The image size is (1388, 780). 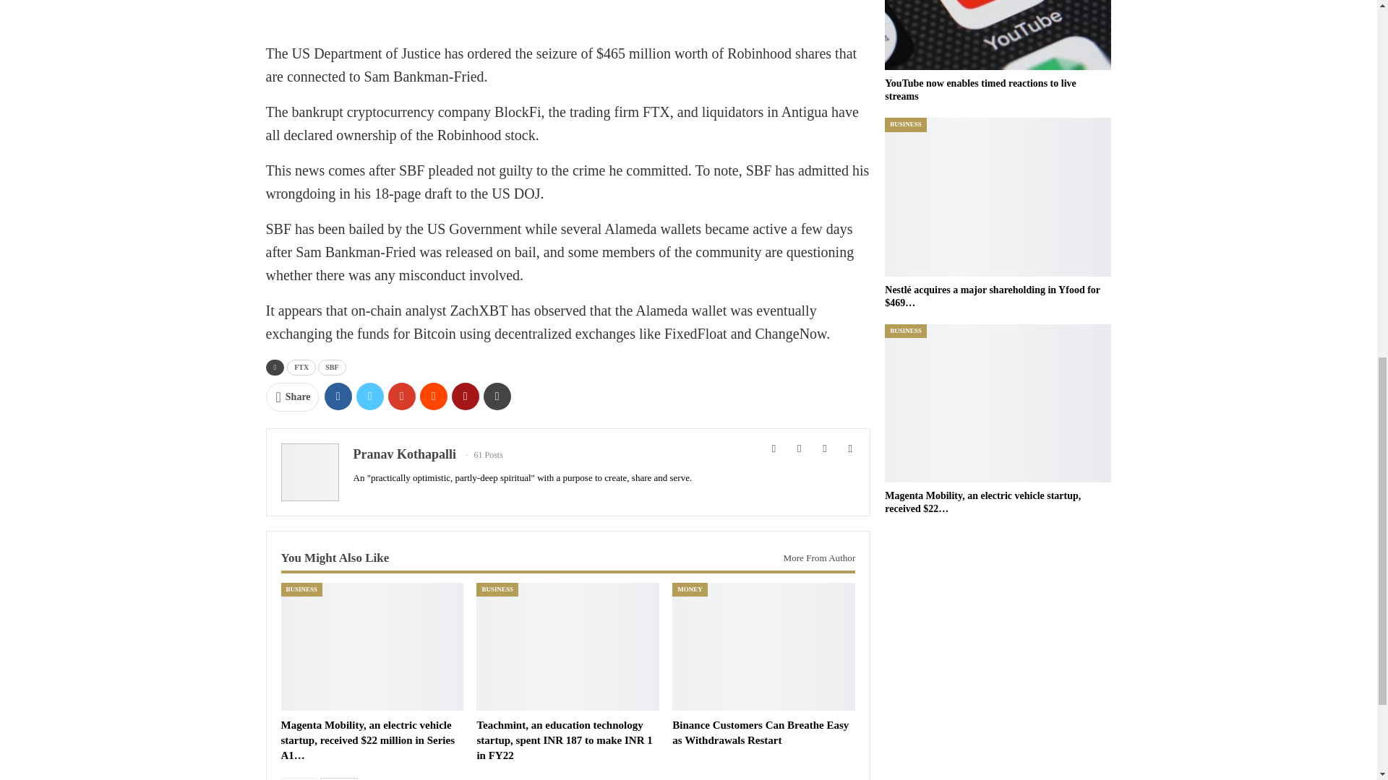 I want to click on Previous, so click(x=299, y=779).